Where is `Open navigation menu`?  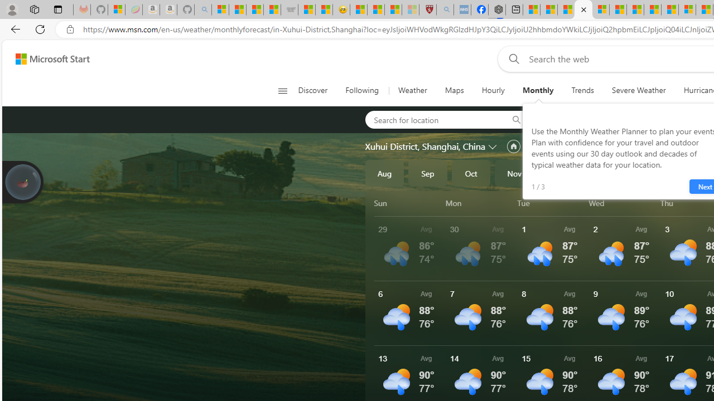
Open navigation menu is located at coordinates (282, 90).